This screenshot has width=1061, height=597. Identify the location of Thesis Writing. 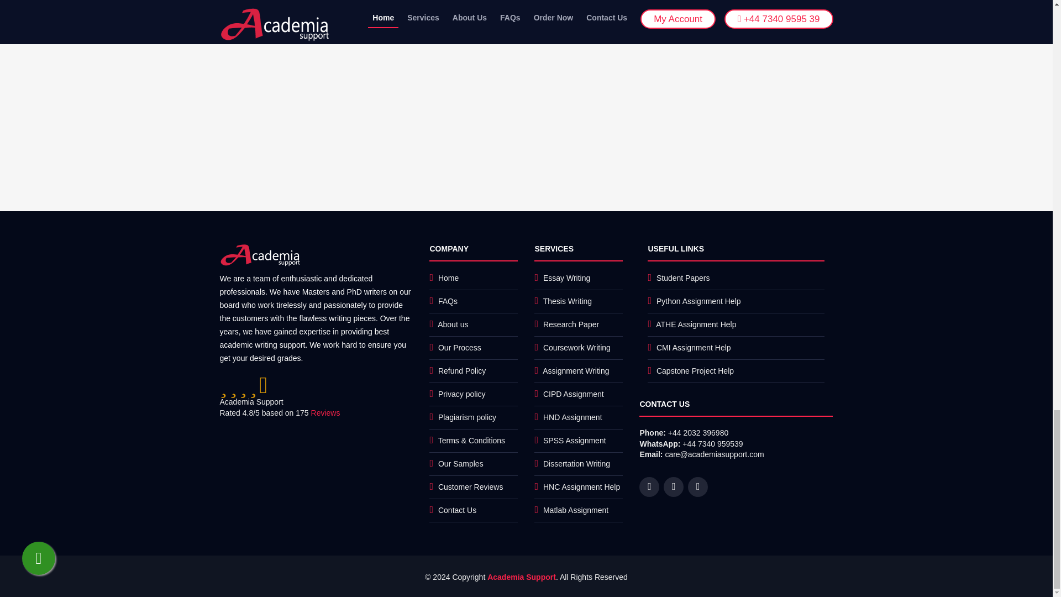
(568, 301).